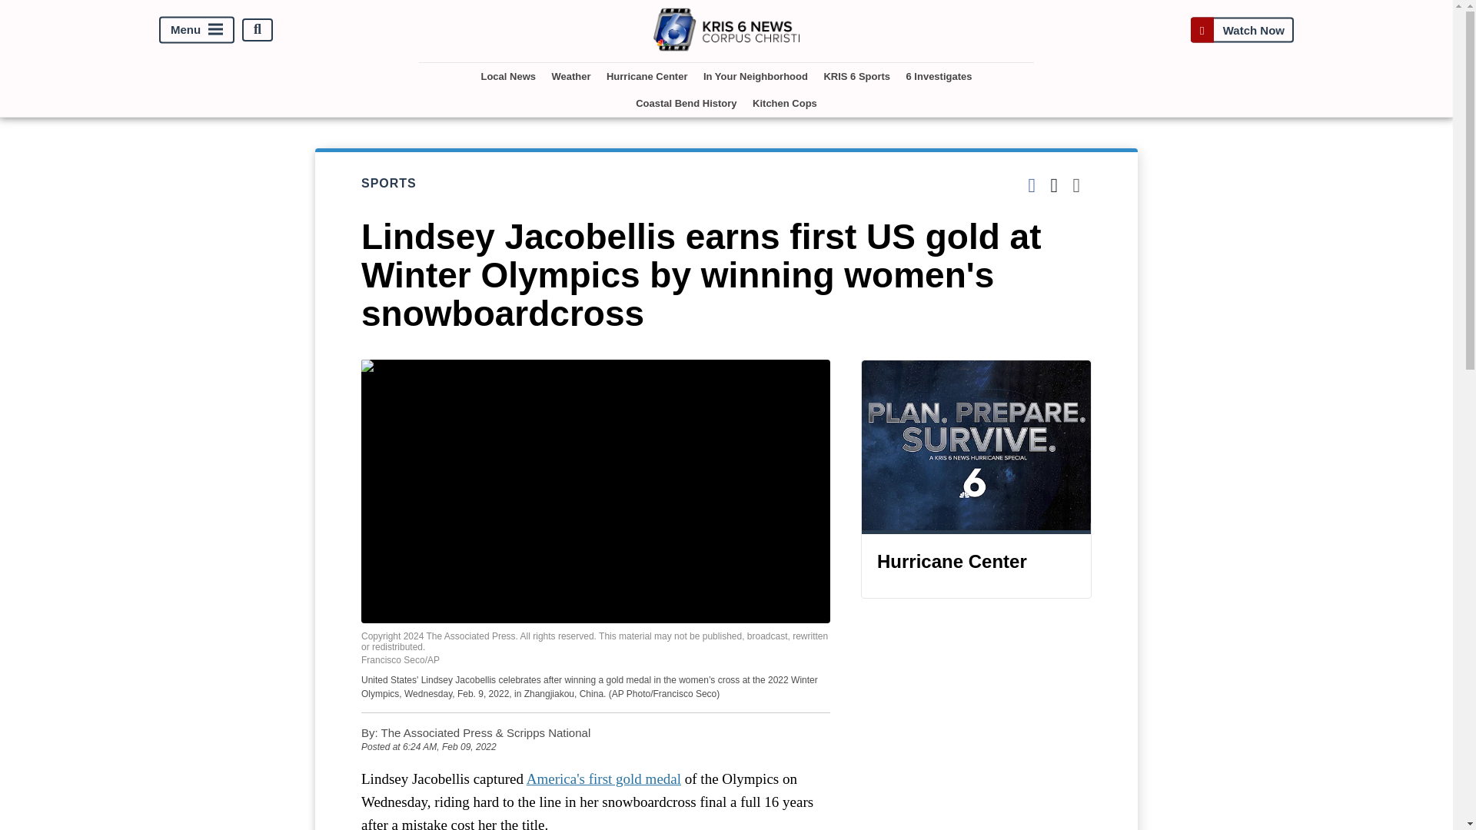  I want to click on Watch Now, so click(1242, 29).